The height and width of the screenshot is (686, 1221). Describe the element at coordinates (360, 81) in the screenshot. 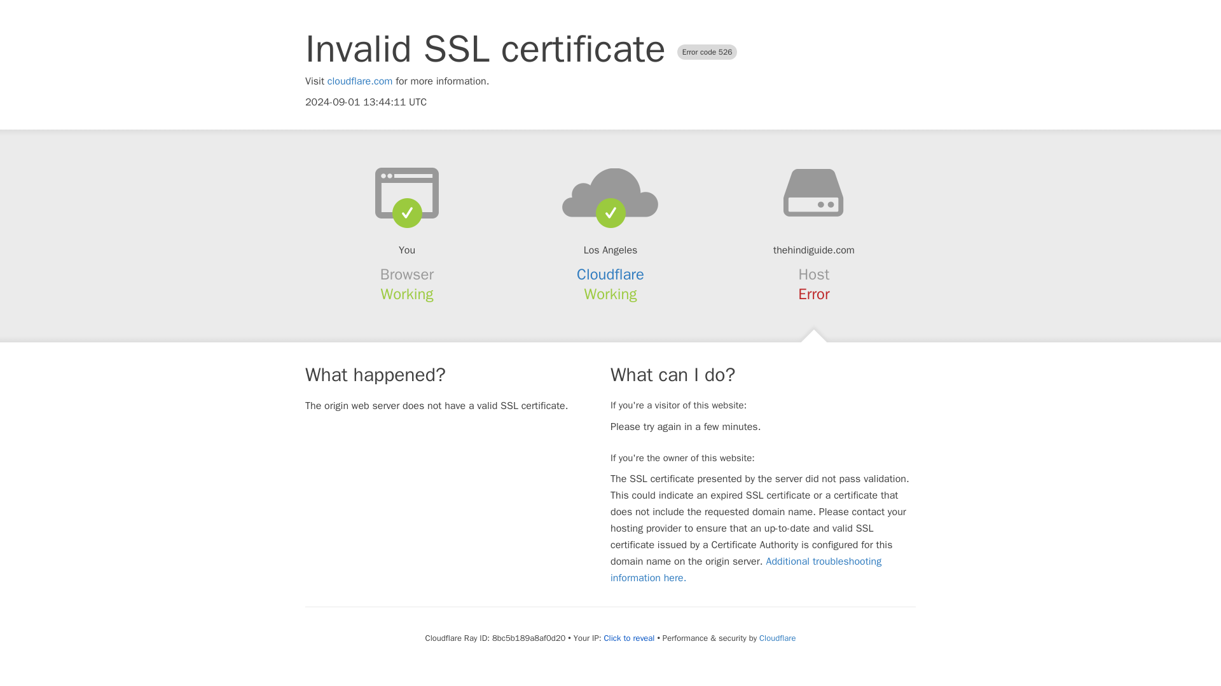

I see `cloudflare.com` at that location.